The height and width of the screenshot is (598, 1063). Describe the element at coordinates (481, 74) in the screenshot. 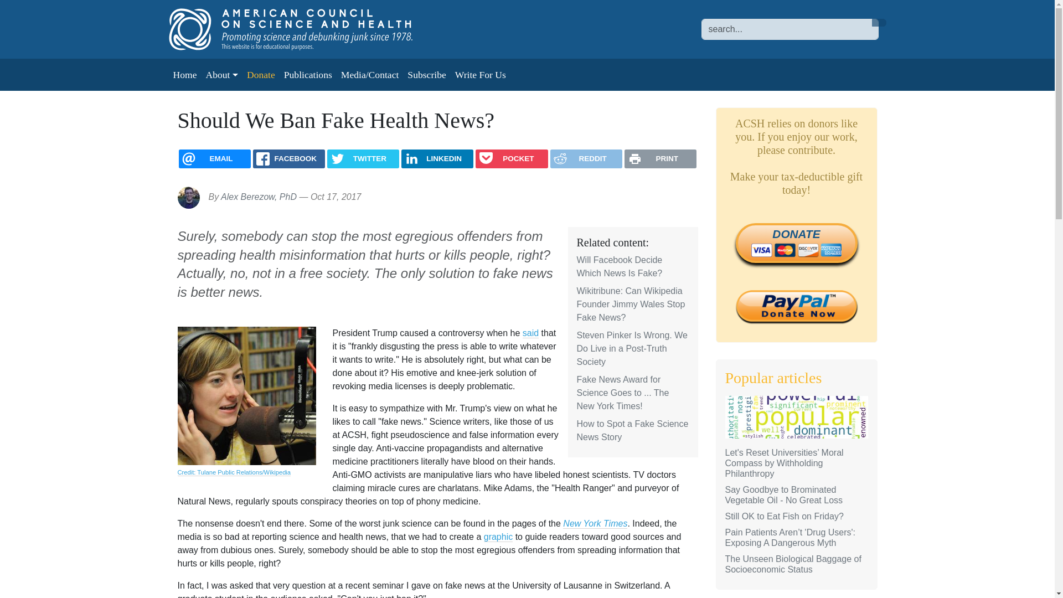

I see `Write For Us` at that location.